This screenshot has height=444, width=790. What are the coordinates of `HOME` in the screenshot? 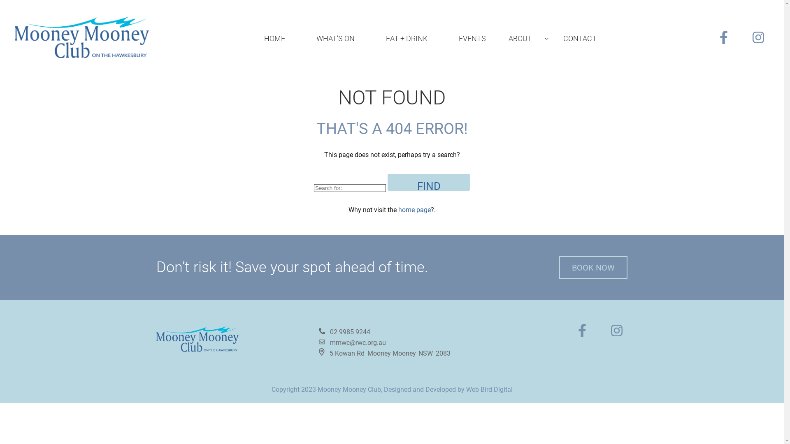 It's located at (275, 39).